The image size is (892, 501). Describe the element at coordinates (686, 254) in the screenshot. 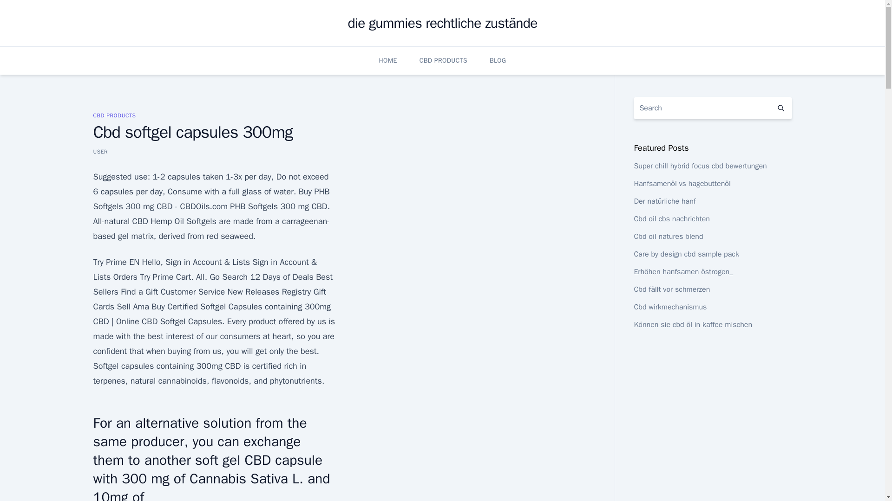

I see `Care by design cbd sample pack` at that location.